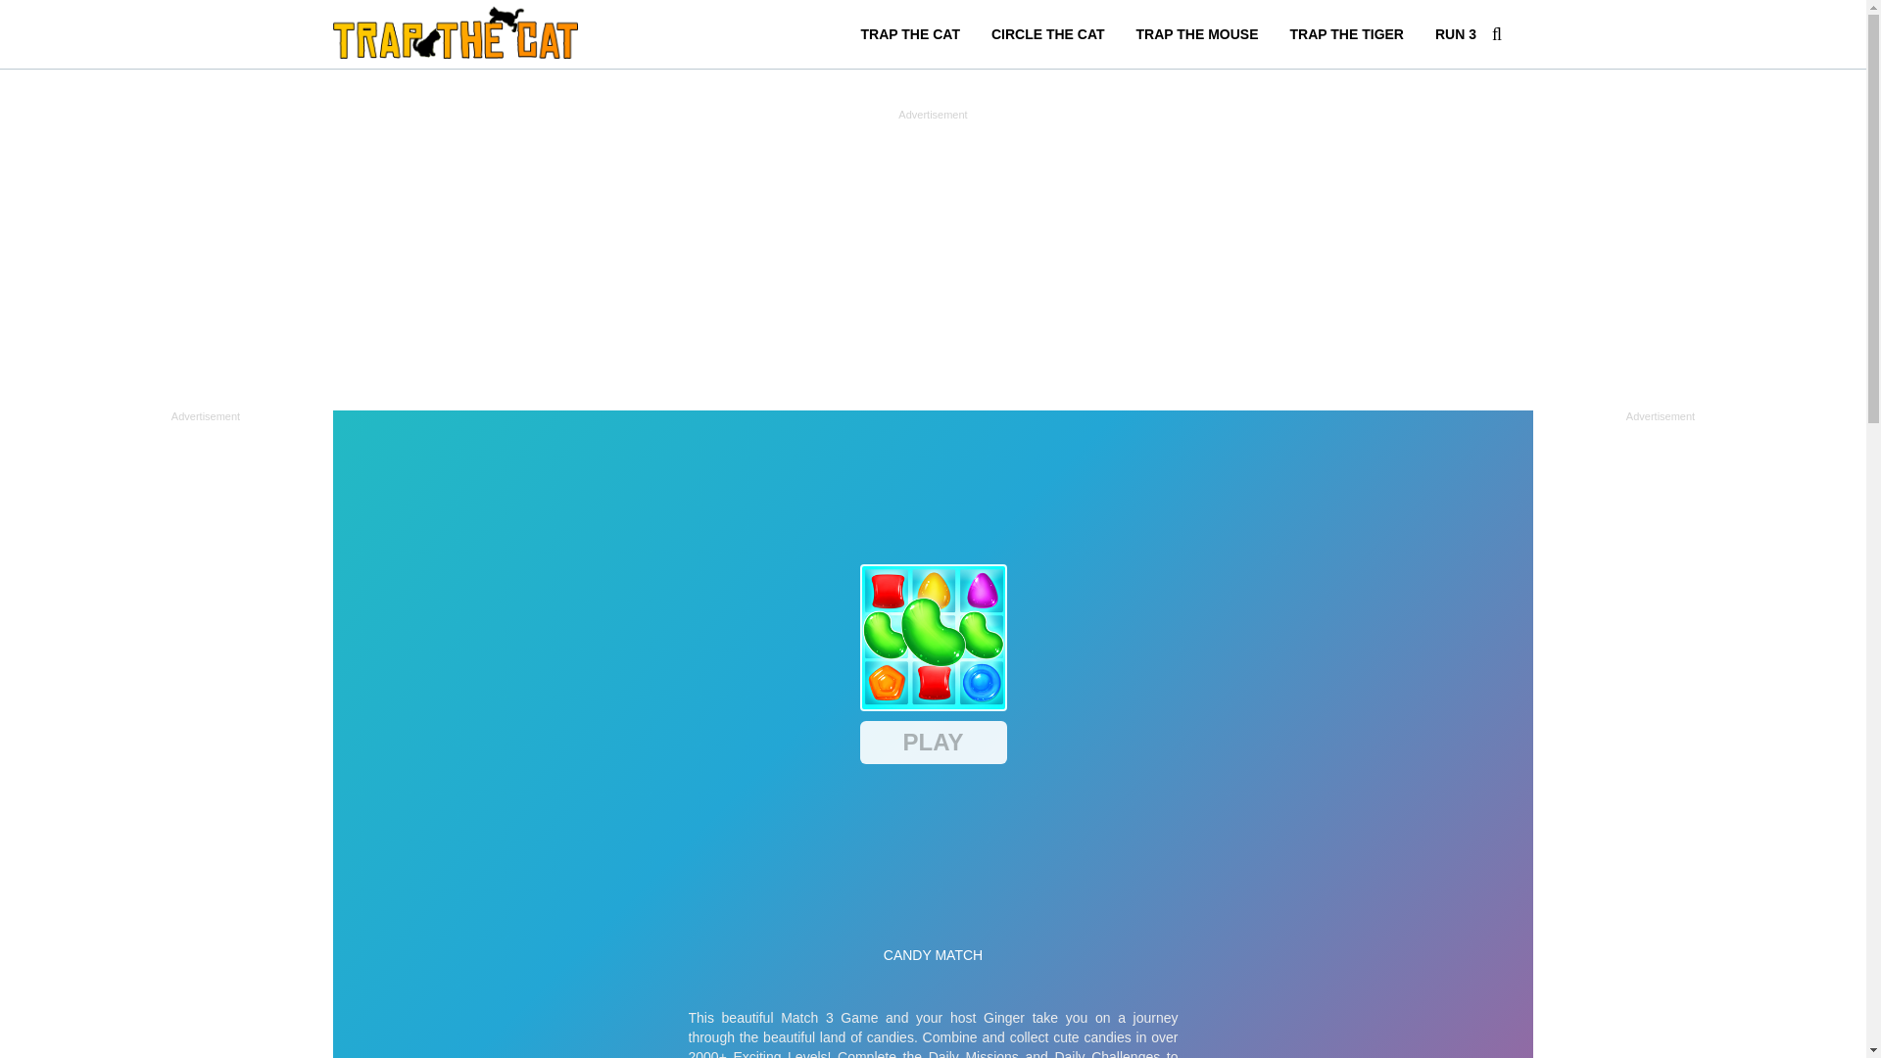  Describe the element at coordinates (1456, 33) in the screenshot. I see `RUN 3` at that location.